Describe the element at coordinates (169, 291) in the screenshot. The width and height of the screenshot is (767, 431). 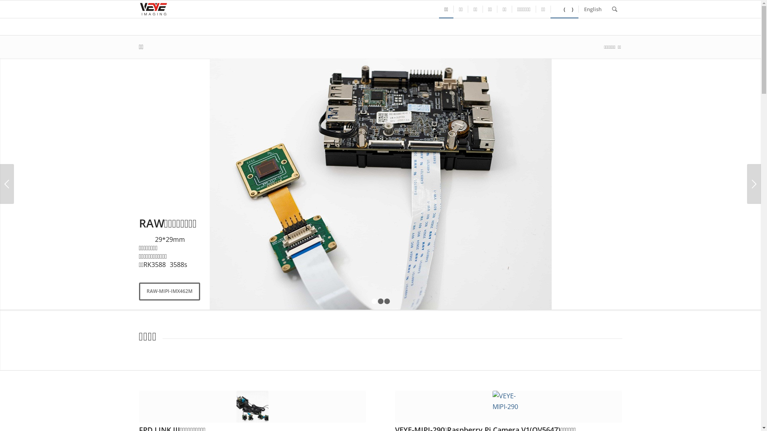
I see `RAW-MIPI-IMX462M` at that location.